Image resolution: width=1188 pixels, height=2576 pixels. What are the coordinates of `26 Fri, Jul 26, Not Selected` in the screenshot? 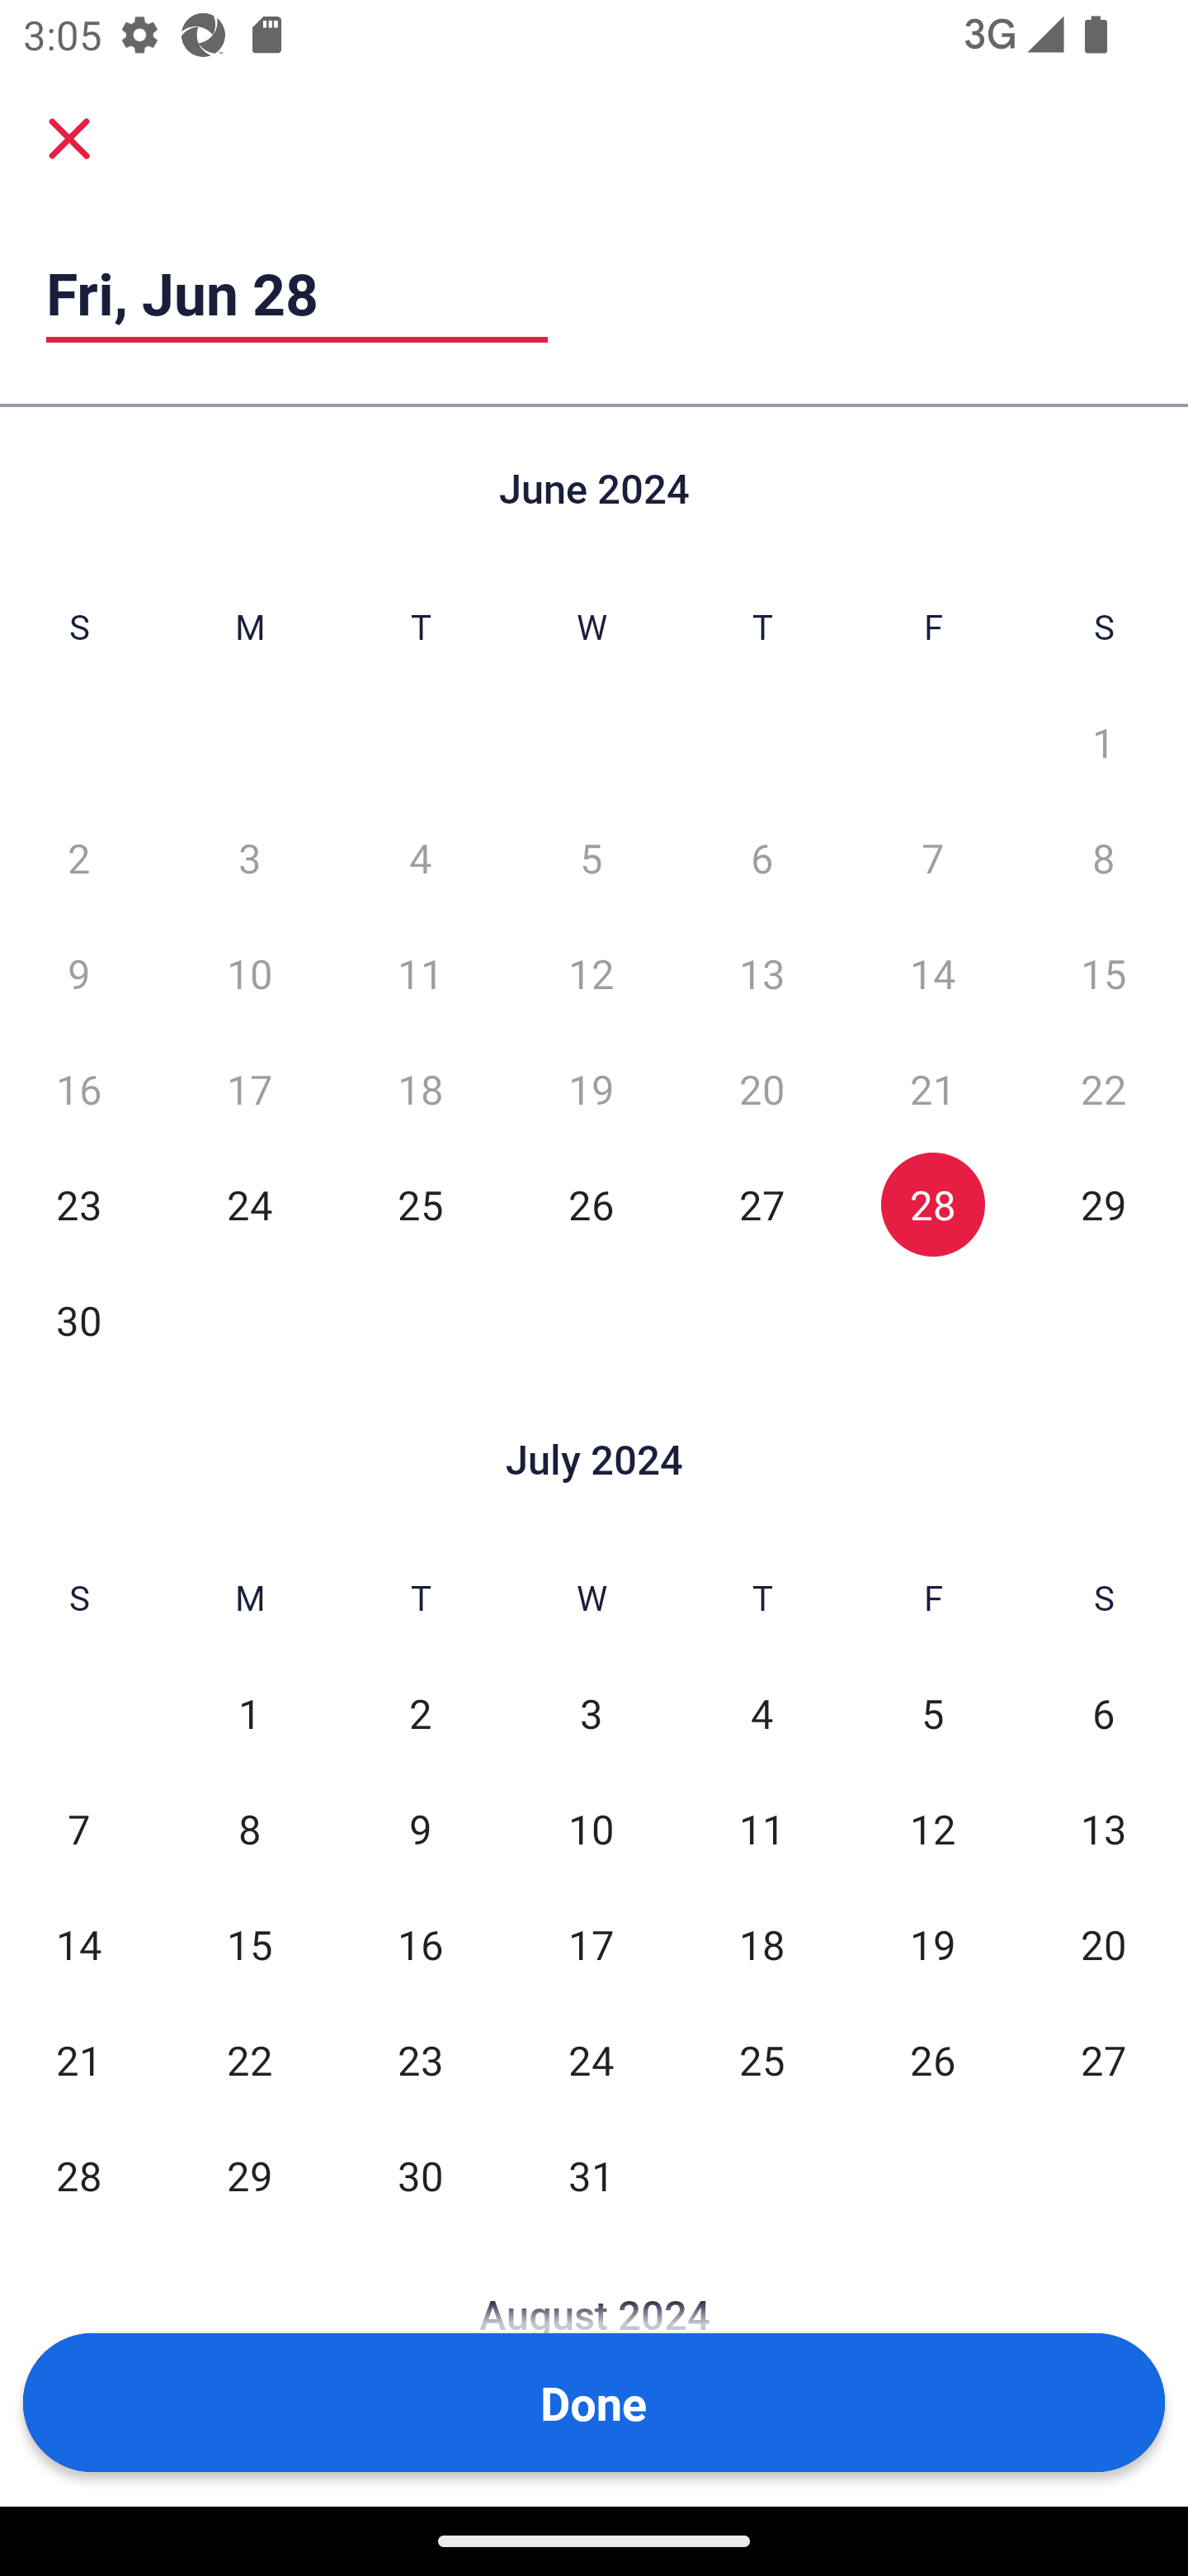 It's located at (932, 2059).